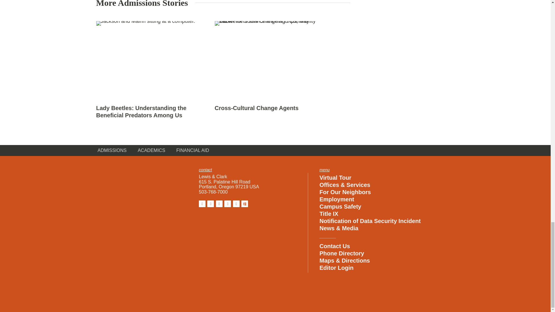 This screenshot has height=312, width=555. I want to click on View our YouTube, so click(236, 204).